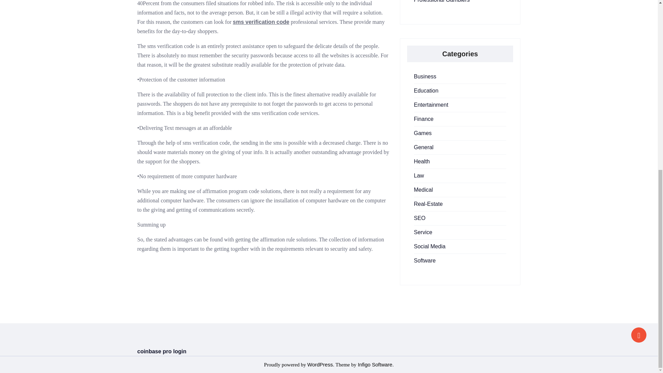 Image resolution: width=663 pixels, height=373 pixels. I want to click on Law, so click(419, 175).